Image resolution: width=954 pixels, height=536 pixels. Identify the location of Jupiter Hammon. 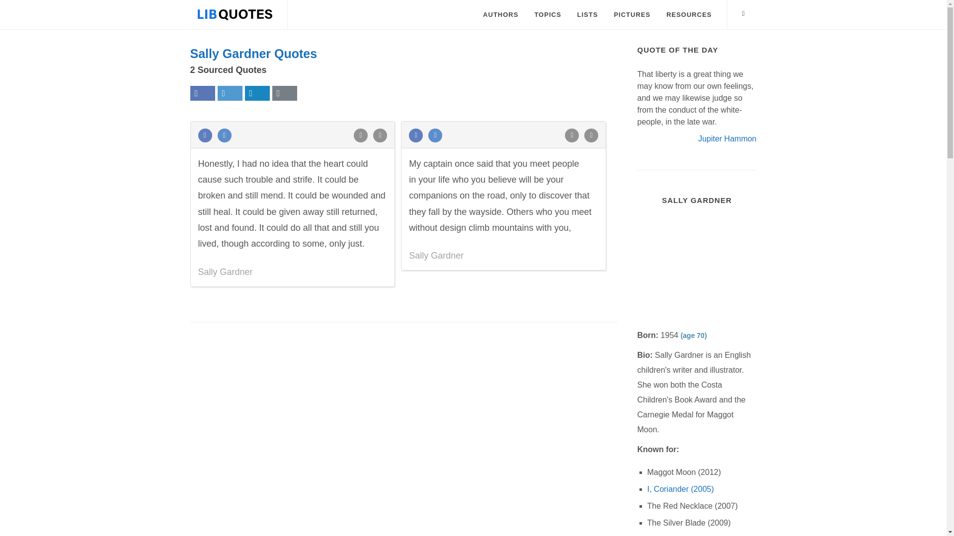
(727, 138).